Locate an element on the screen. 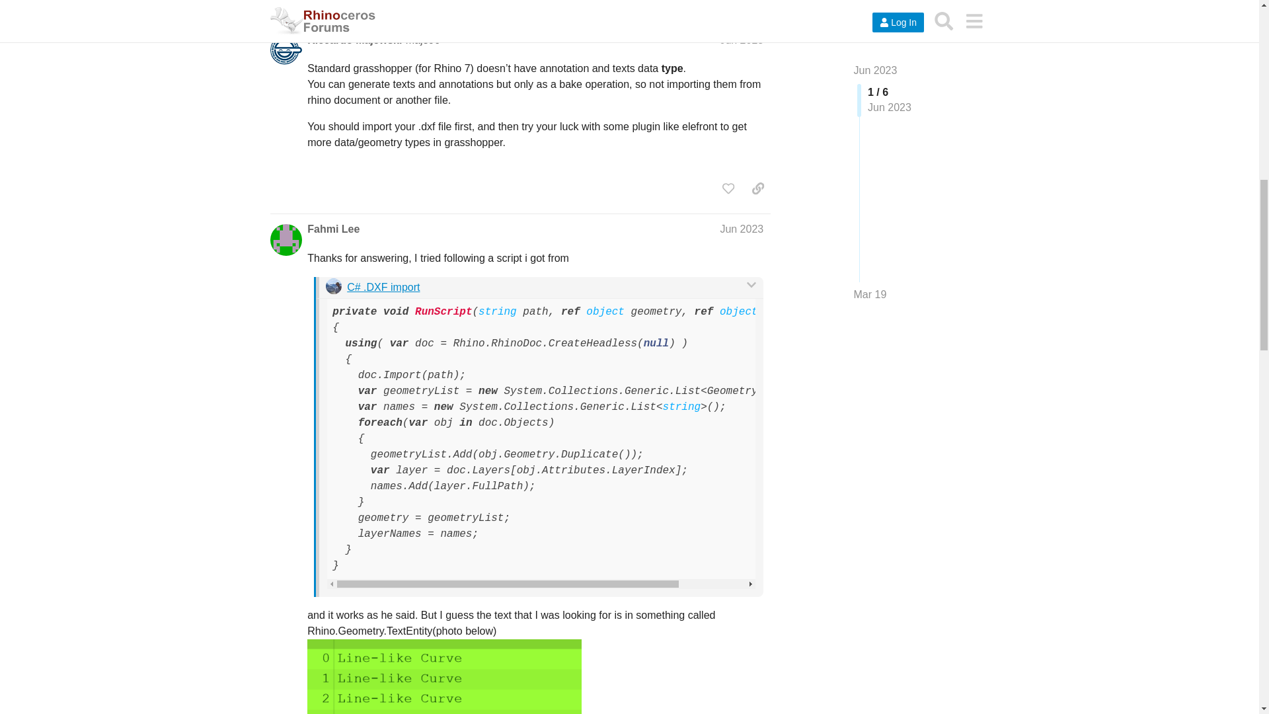 The height and width of the screenshot is (714, 1269). Riccardo Majewski is located at coordinates (354, 40).